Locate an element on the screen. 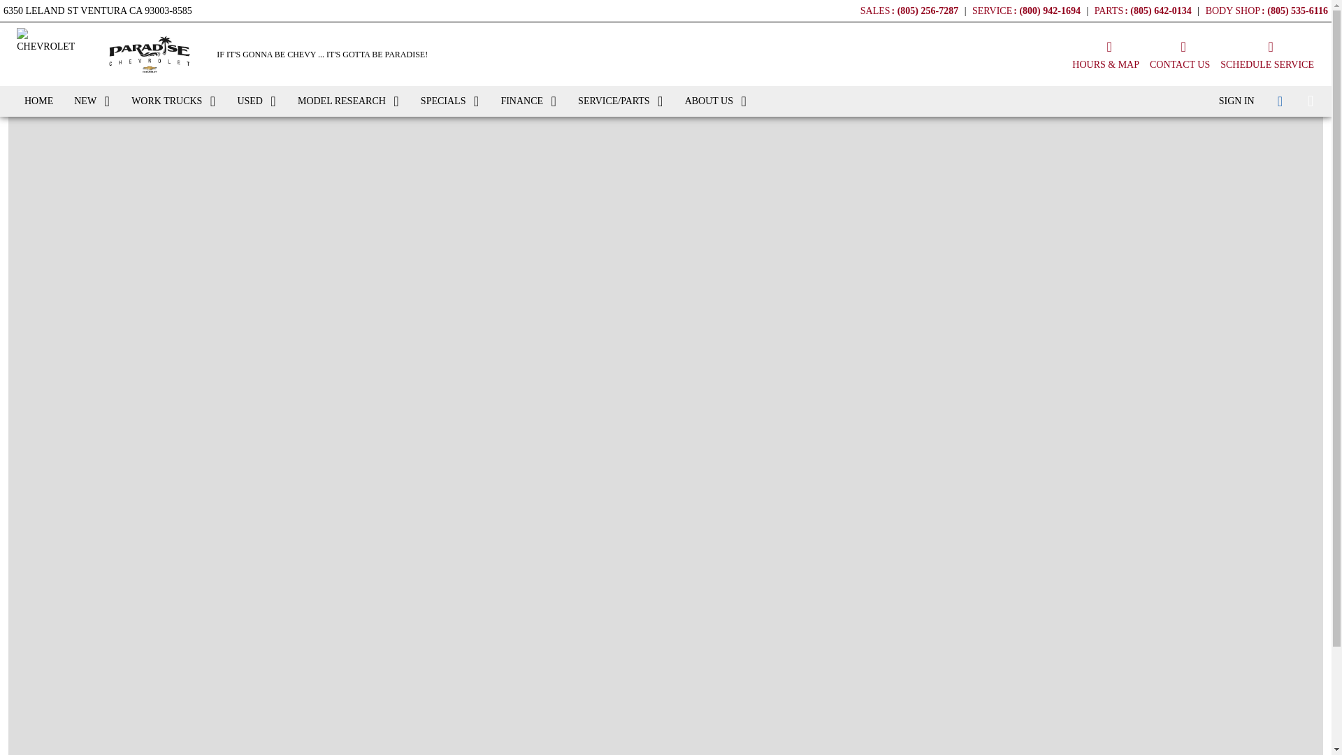  6350 LELAND ST VENTURA CA 93003-8585 is located at coordinates (98, 8).